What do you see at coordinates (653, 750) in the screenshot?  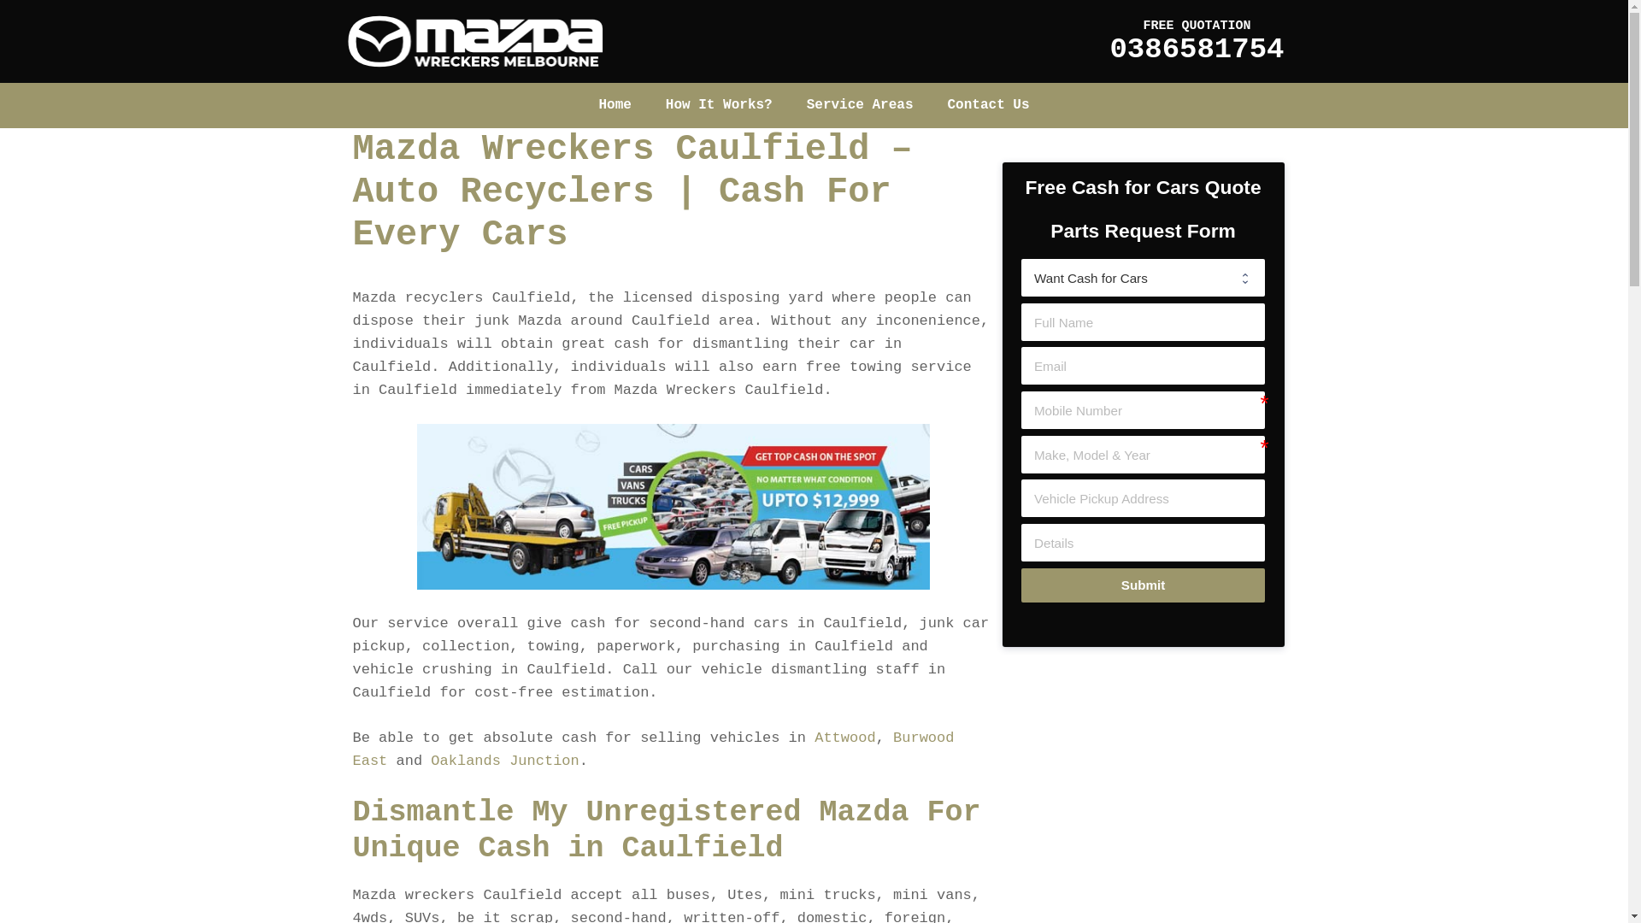 I see `Burwood East` at bounding box center [653, 750].